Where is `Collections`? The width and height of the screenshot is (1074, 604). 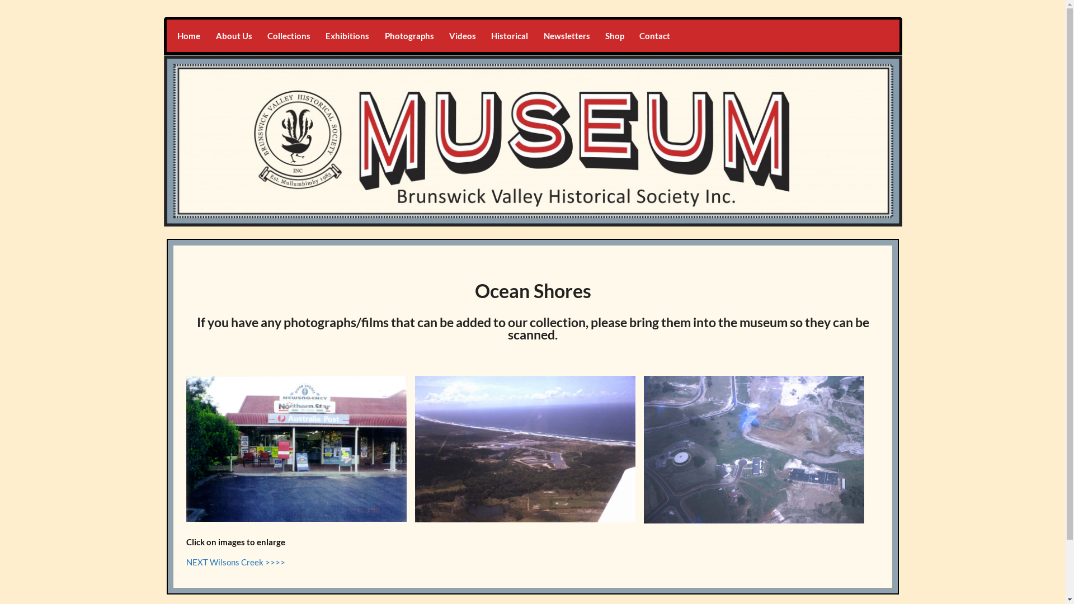
Collections is located at coordinates (289, 36).